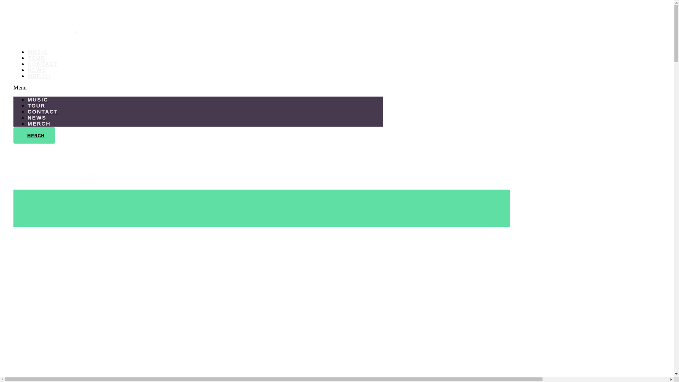  I want to click on MERCH, so click(34, 135).